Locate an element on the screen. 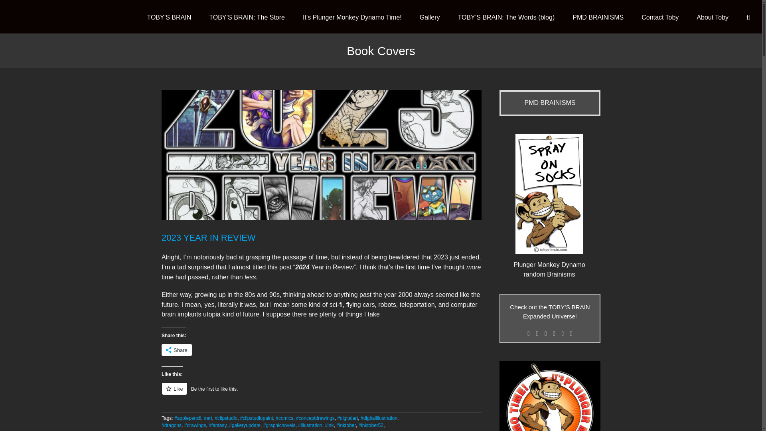  About Toby is located at coordinates (712, 17).